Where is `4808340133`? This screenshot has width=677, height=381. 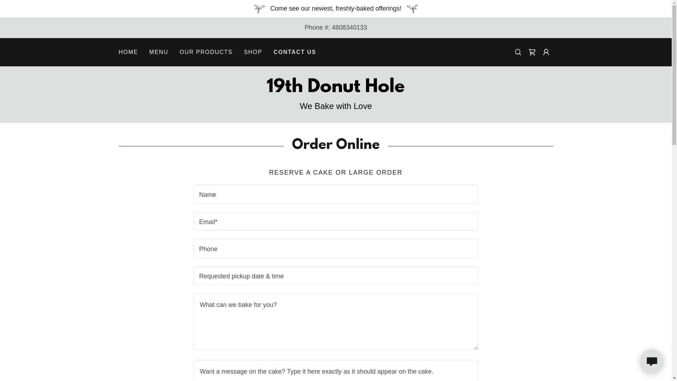
4808340133 is located at coordinates (349, 28).